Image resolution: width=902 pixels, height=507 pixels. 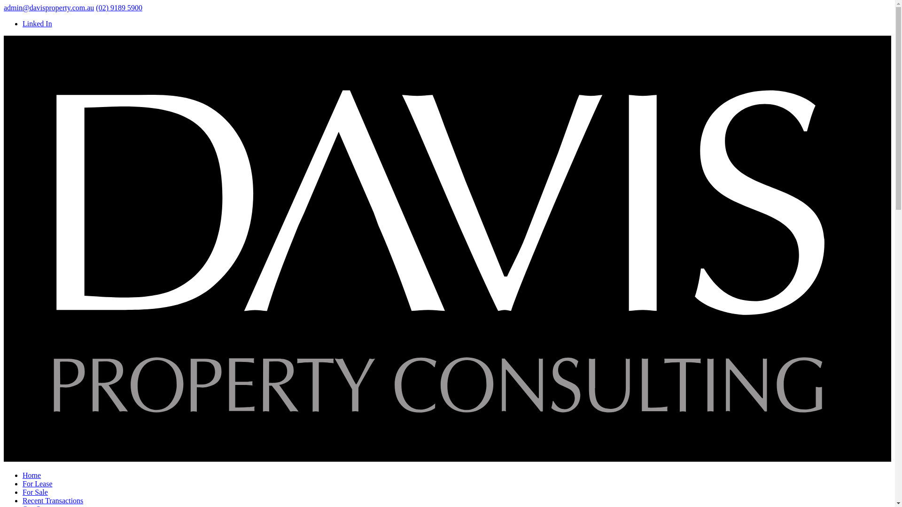 What do you see at coordinates (35, 492) in the screenshot?
I see `For Sale` at bounding box center [35, 492].